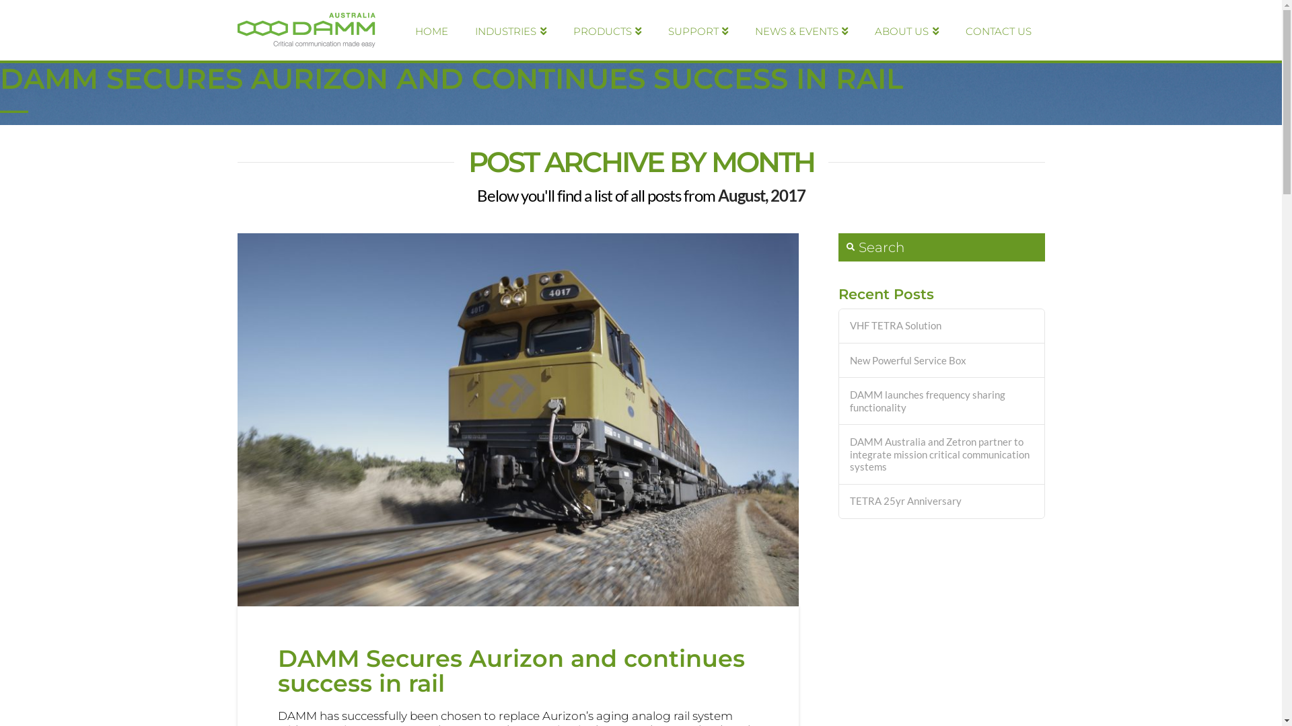 The height and width of the screenshot is (726, 1292). Describe the element at coordinates (306, 30) in the screenshot. I see `Leading Distributor of TETRA Cellular Systems` at that location.